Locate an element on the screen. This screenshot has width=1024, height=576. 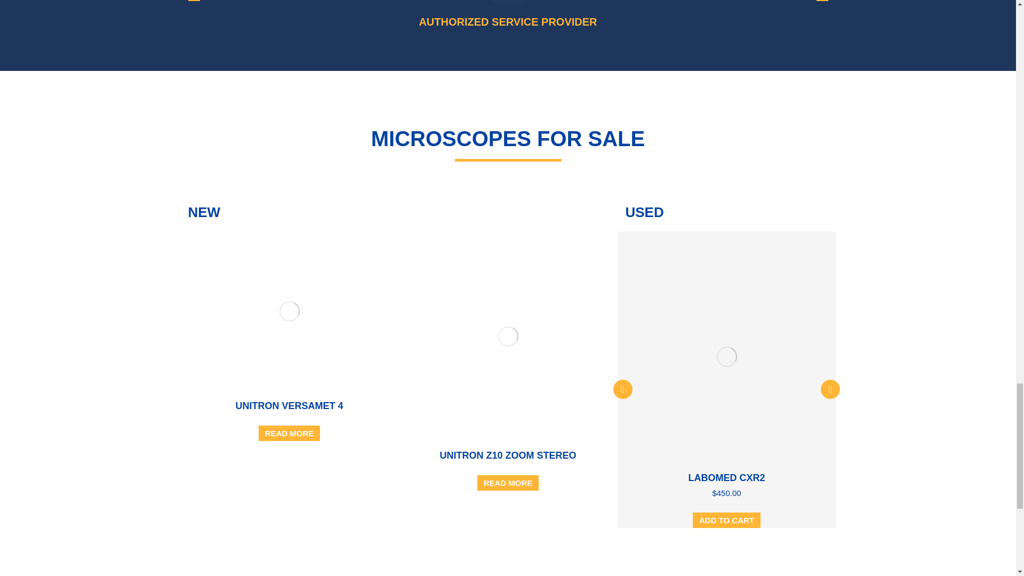
Unitron Versamet 4 is located at coordinates (289, 405).